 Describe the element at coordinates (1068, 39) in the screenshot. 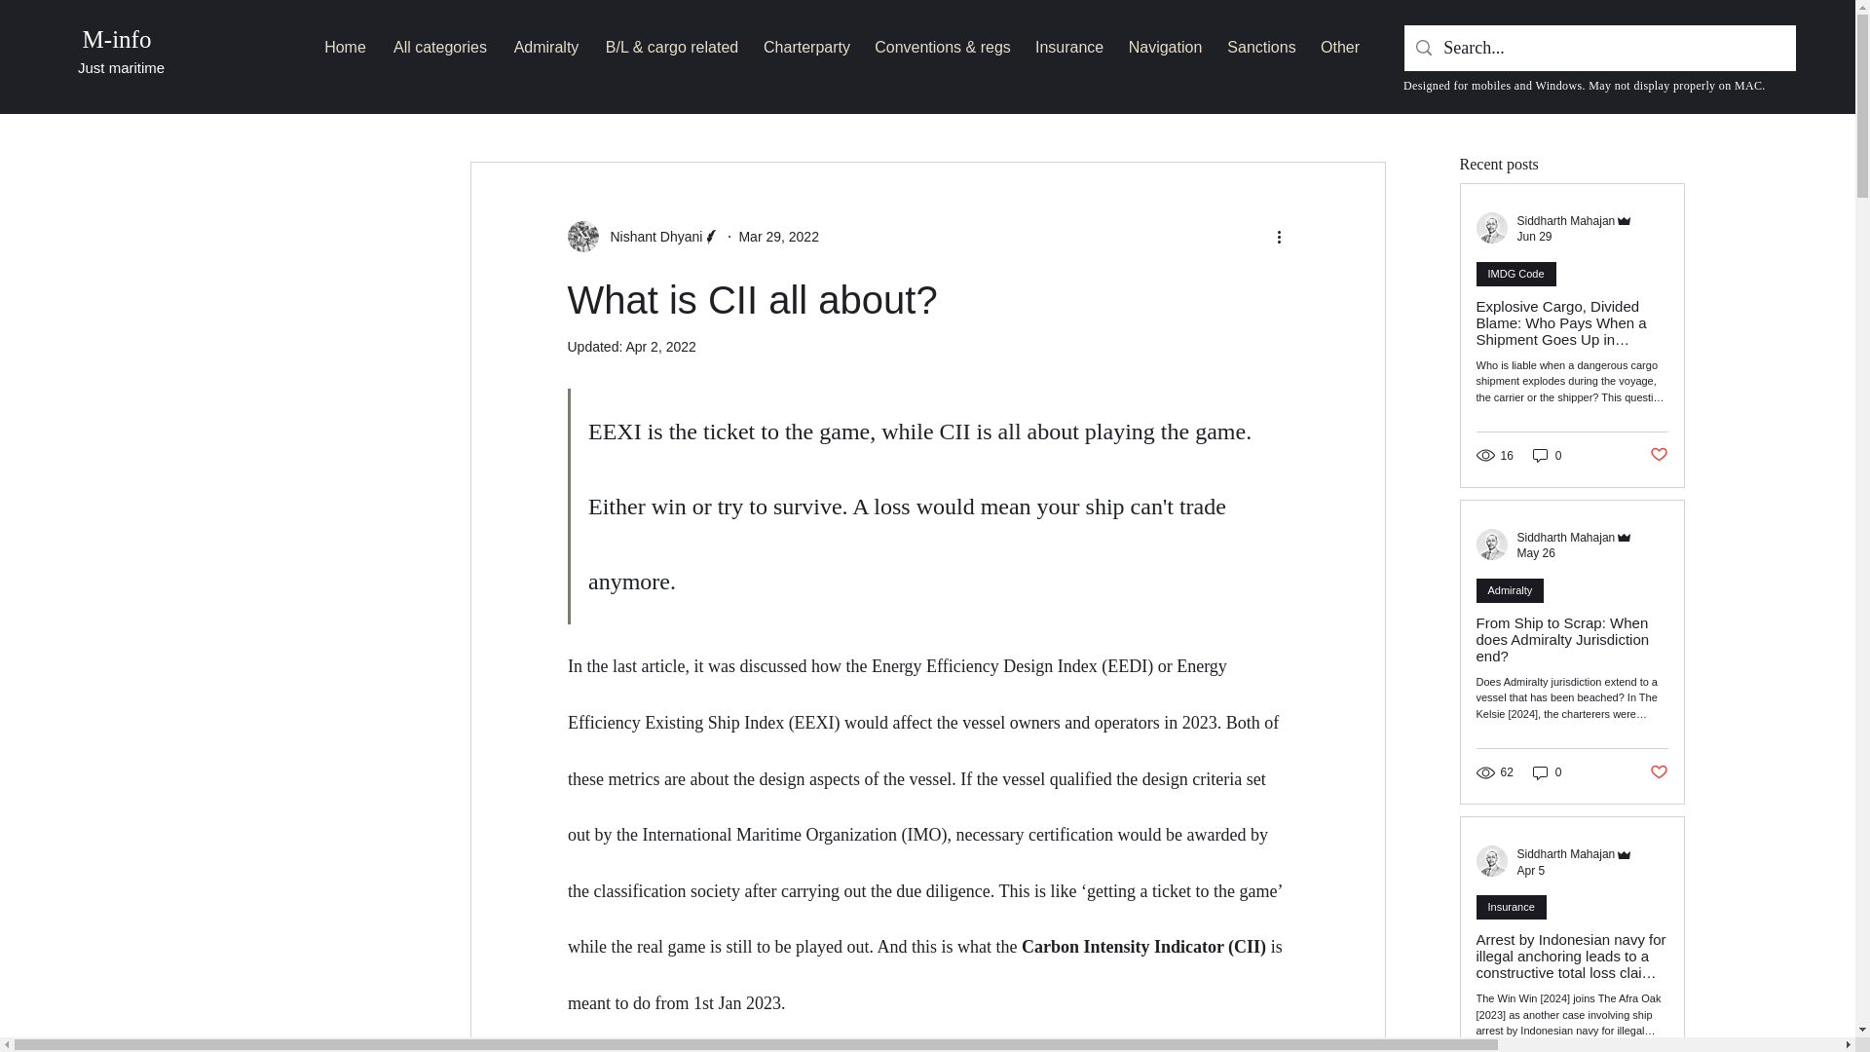

I see `Insurance` at that location.